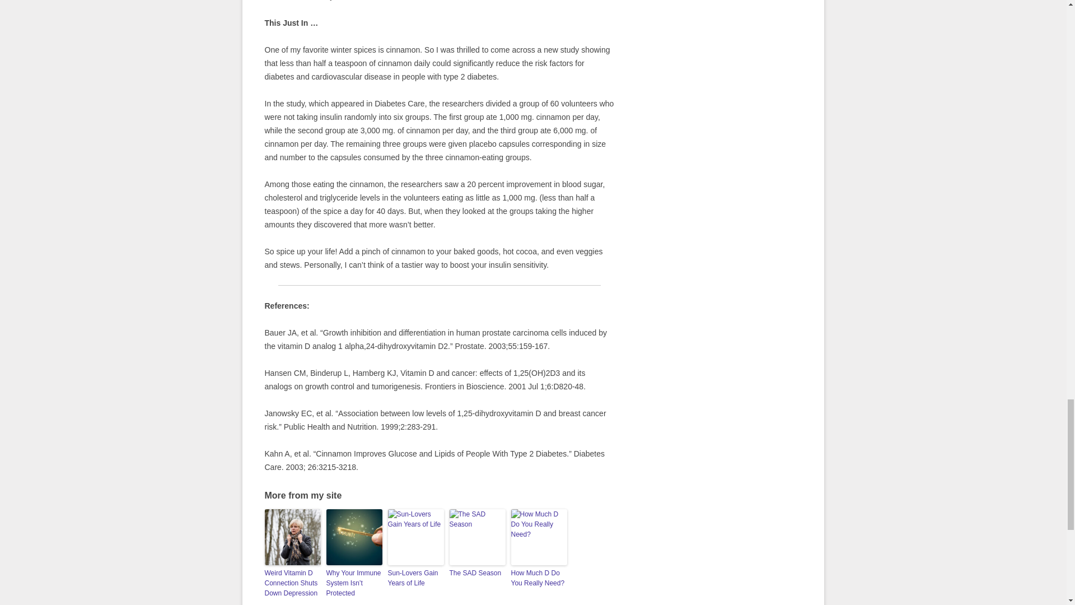 The height and width of the screenshot is (605, 1075). I want to click on The SAD Season, so click(477, 573).